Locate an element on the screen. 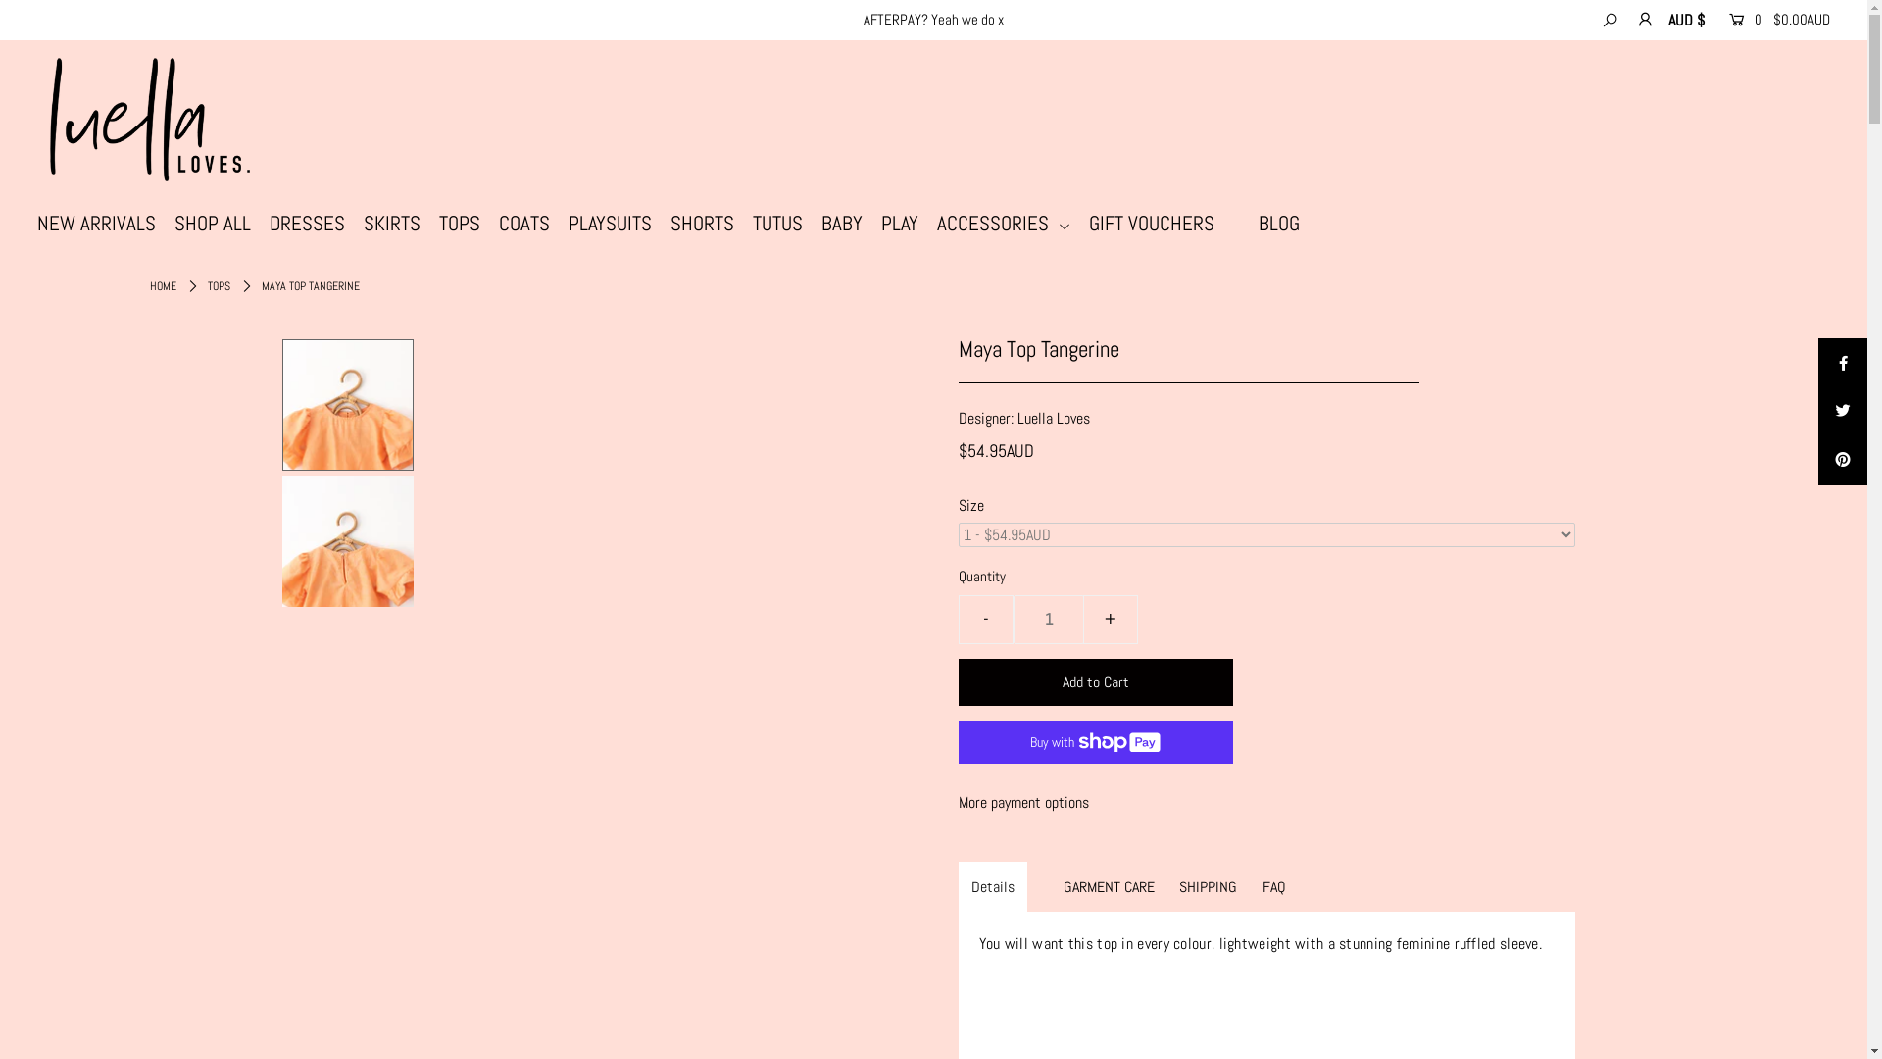    0  $0.00AUD is located at coordinates (1774, 20).